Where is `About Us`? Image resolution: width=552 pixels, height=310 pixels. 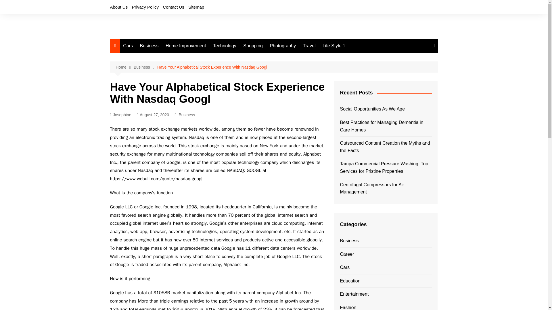 About Us is located at coordinates (118, 7).